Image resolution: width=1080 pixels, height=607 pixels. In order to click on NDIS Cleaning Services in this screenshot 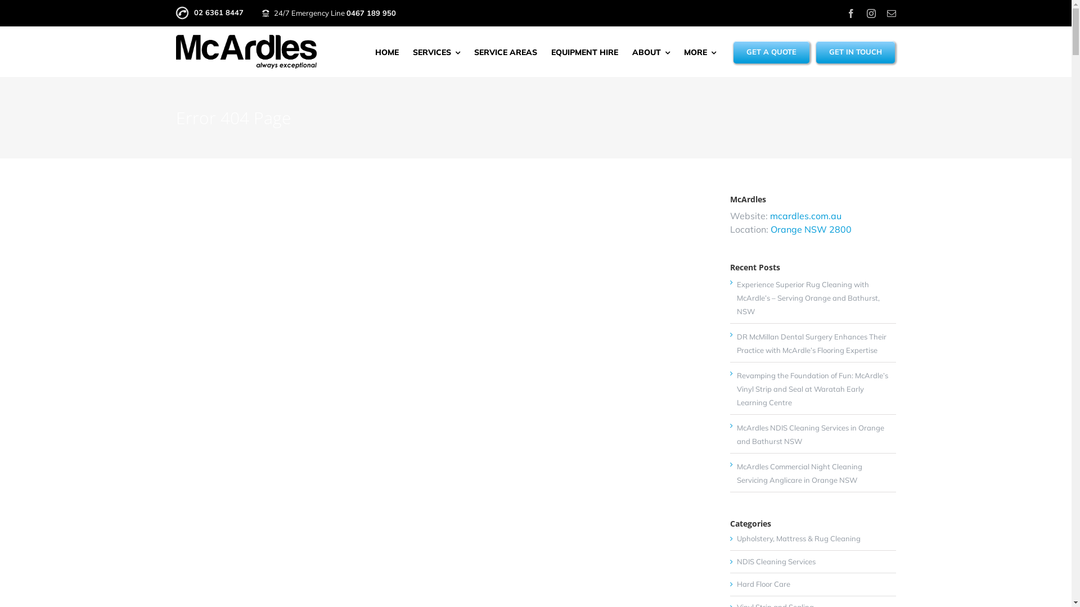, I will do `click(813, 562)`.